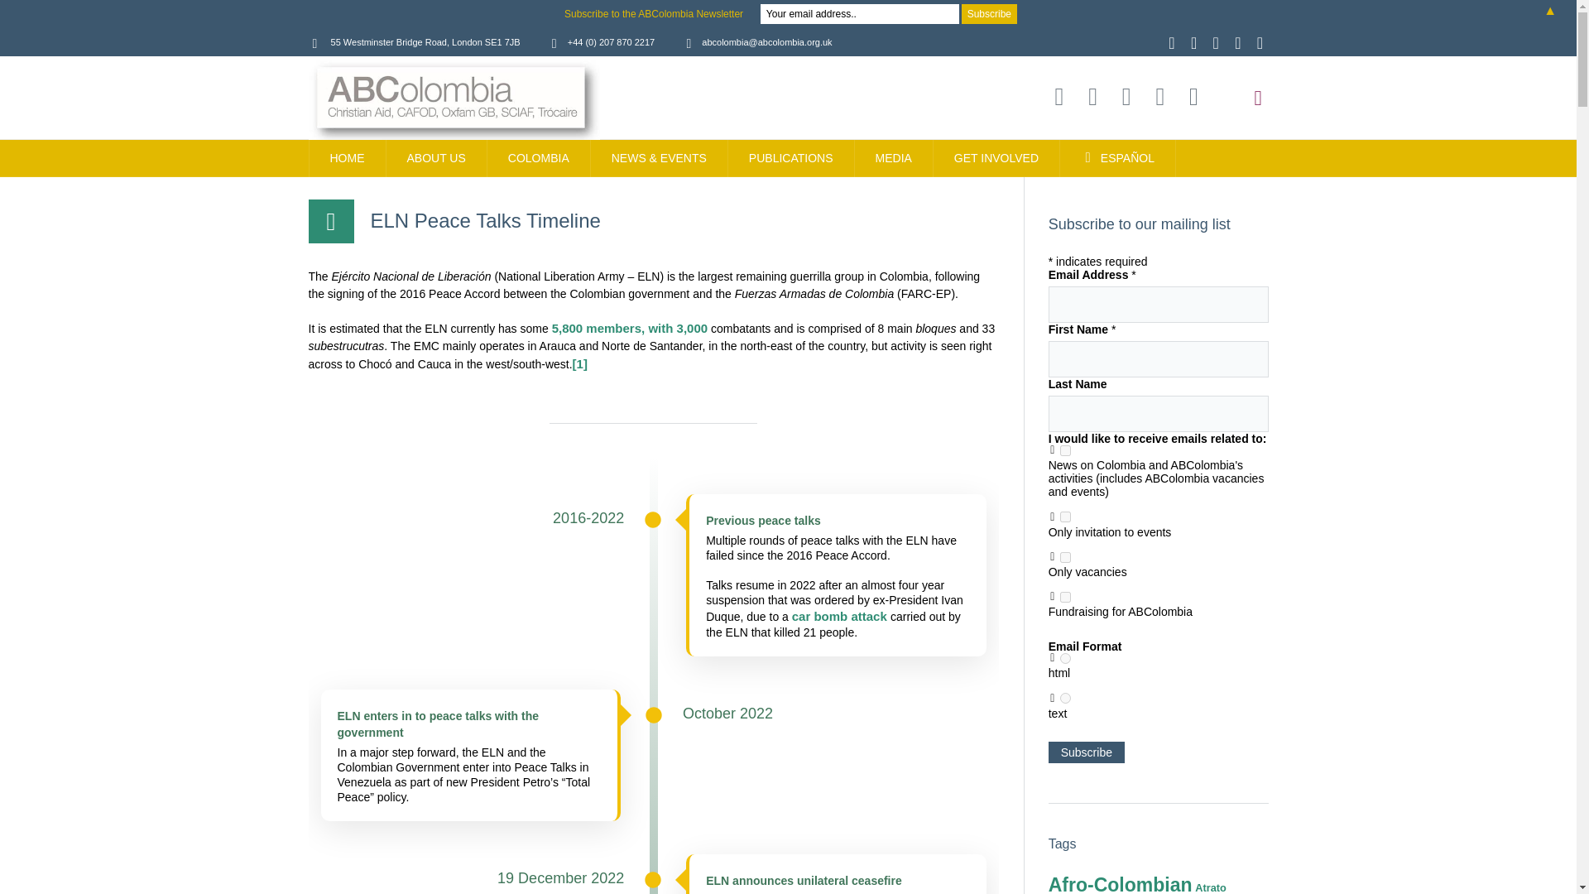  I want to click on Instagram, so click(1172, 43).